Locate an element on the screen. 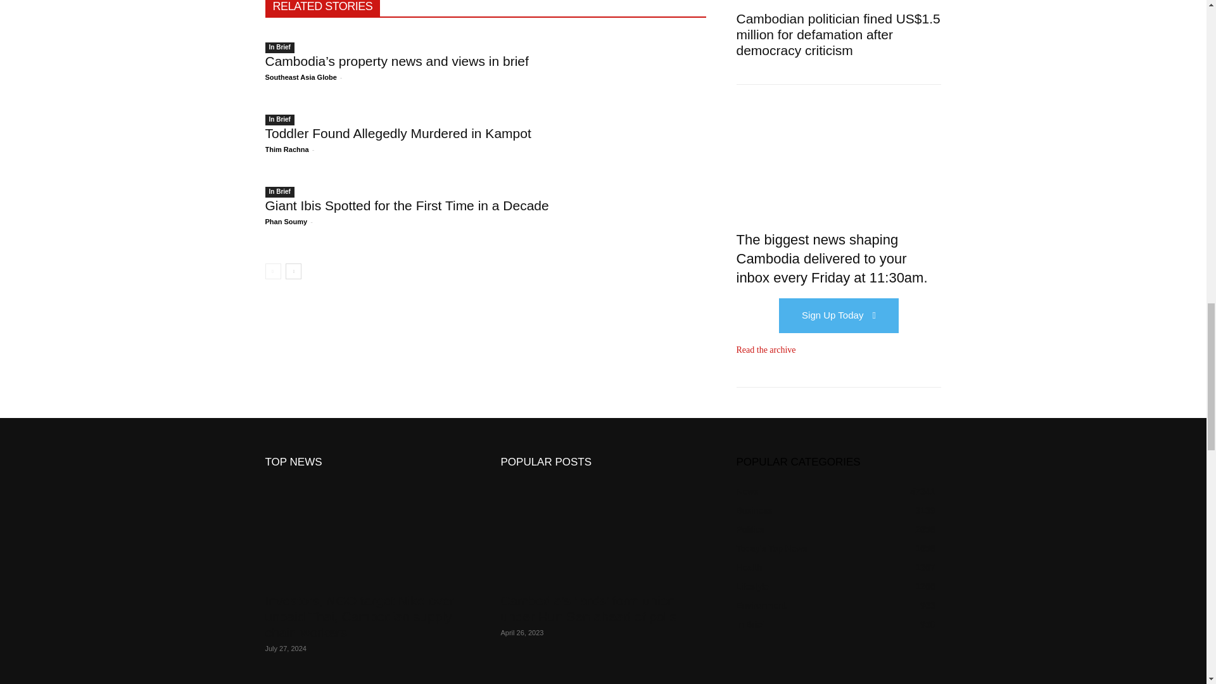 The image size is (1216, 684). In Brief is located at coordinates (279, 47).